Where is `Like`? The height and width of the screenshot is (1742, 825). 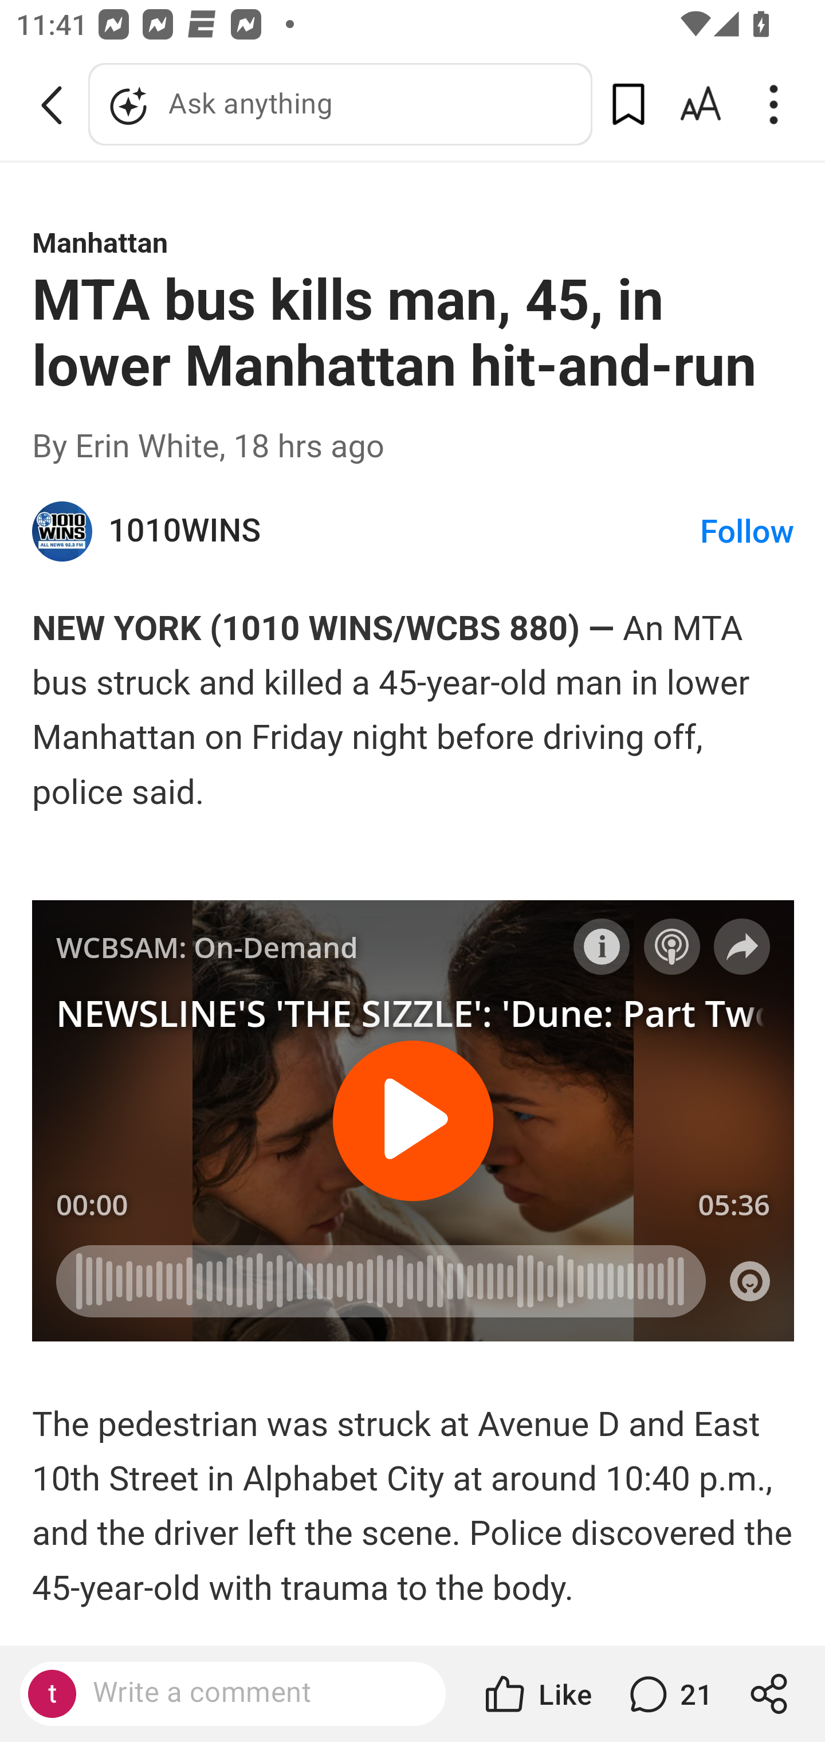
Like is located at coordinates (537, 1694).